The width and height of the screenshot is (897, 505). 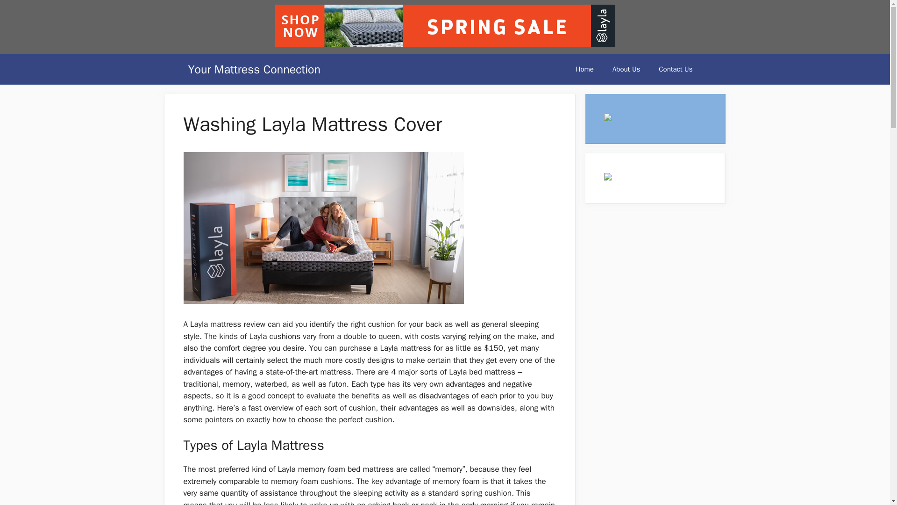 What do you see at coordinates (254, 69) in the screenshot?
I see `Your Mattress Connection` at bounding box center [254, 69].